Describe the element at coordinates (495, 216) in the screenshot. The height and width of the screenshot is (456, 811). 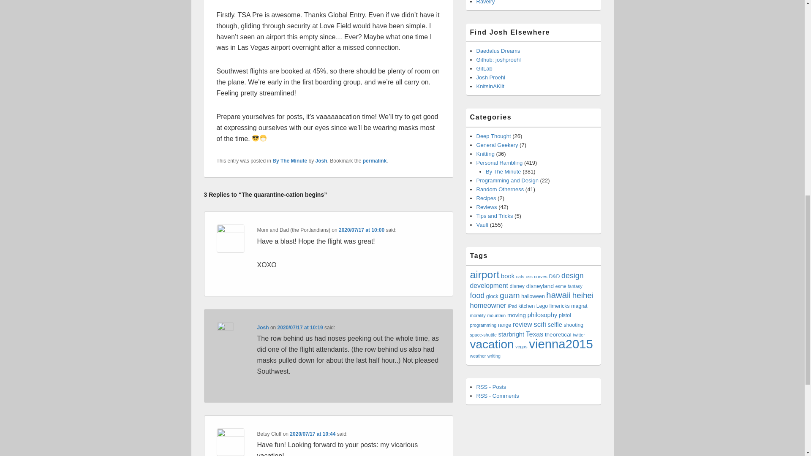
I see `Tips and Tricks` at that location.